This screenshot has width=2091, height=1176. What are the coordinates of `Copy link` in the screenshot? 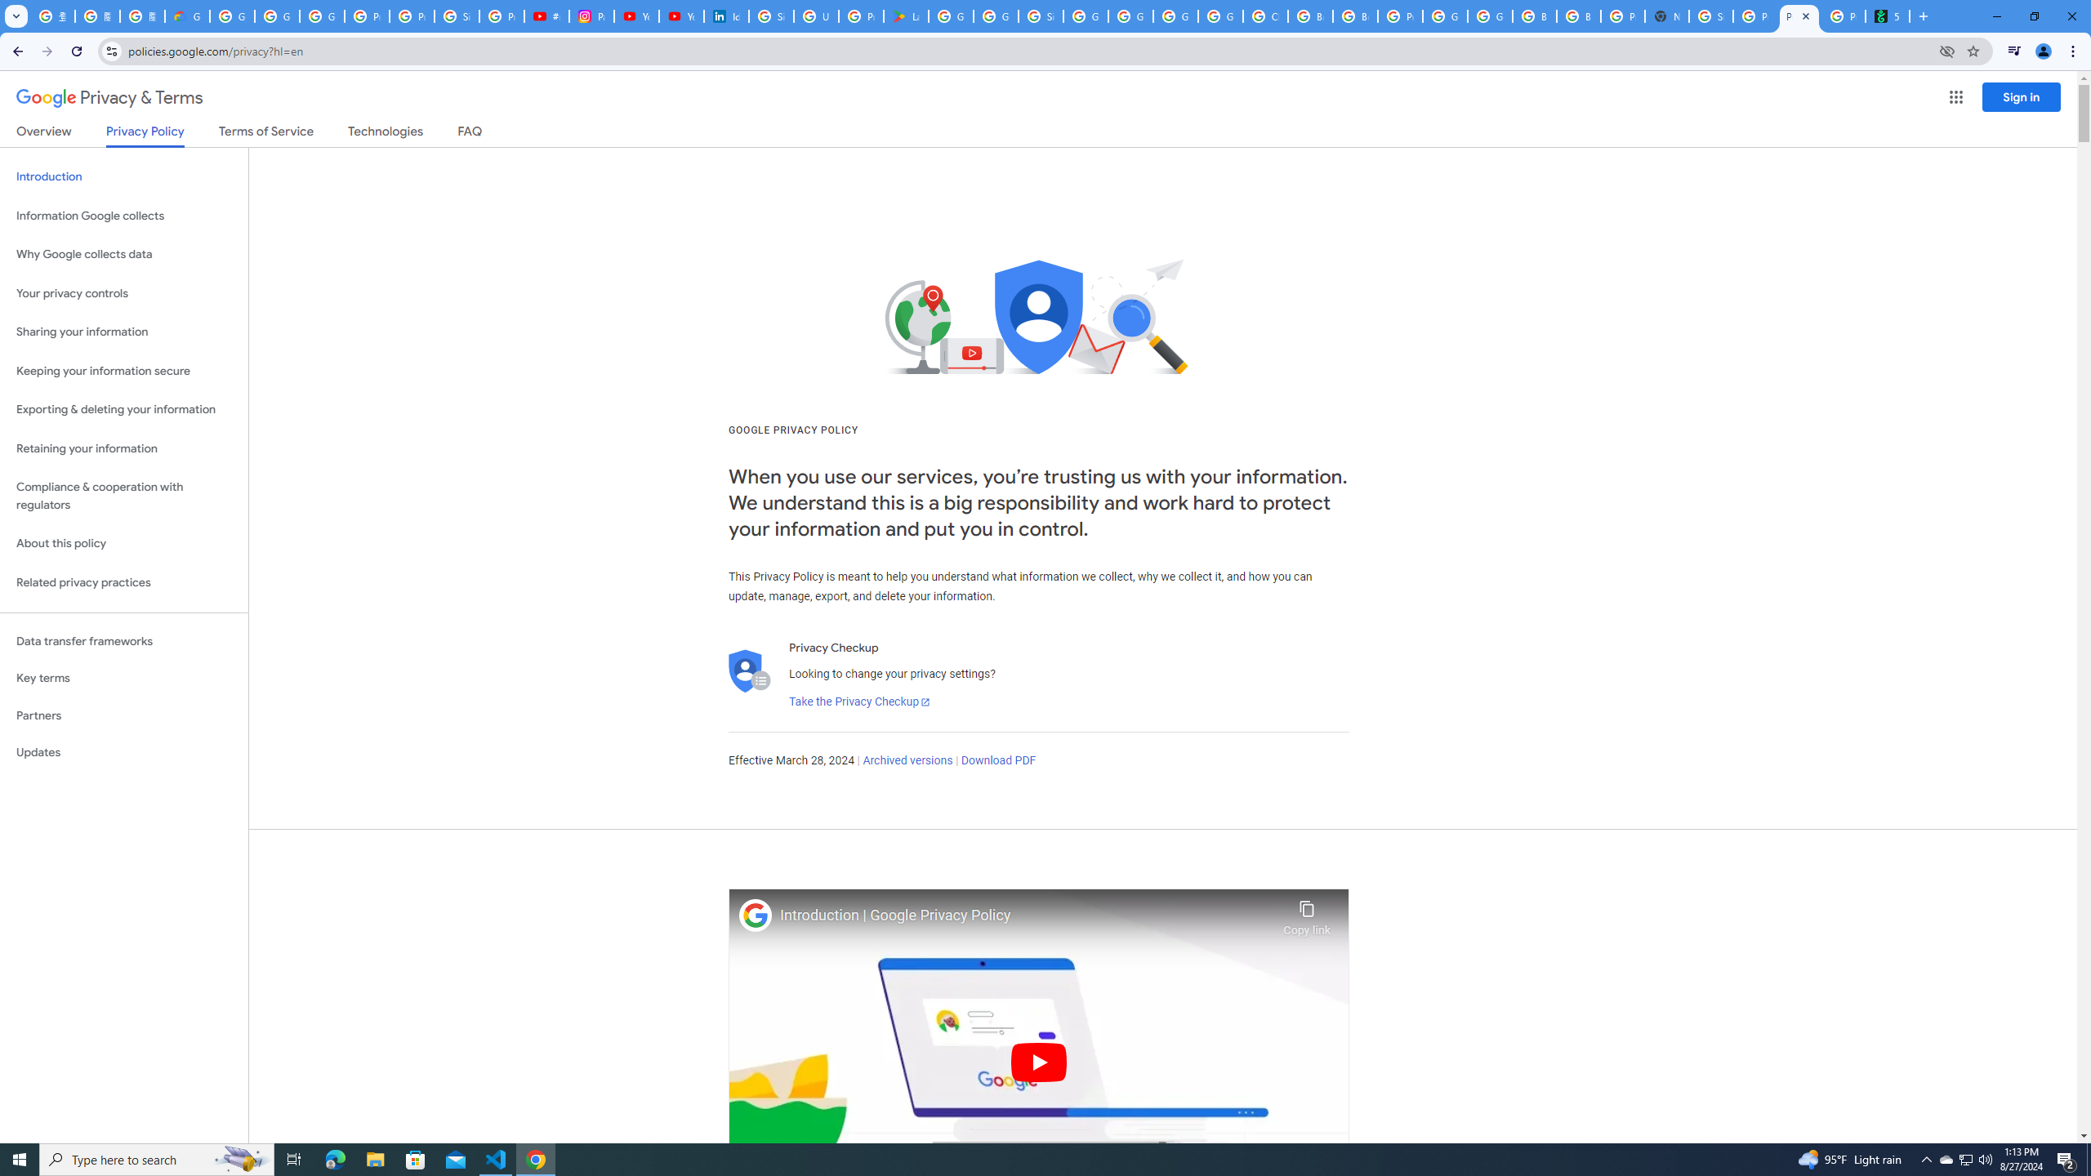 It's located at (1307, 914).